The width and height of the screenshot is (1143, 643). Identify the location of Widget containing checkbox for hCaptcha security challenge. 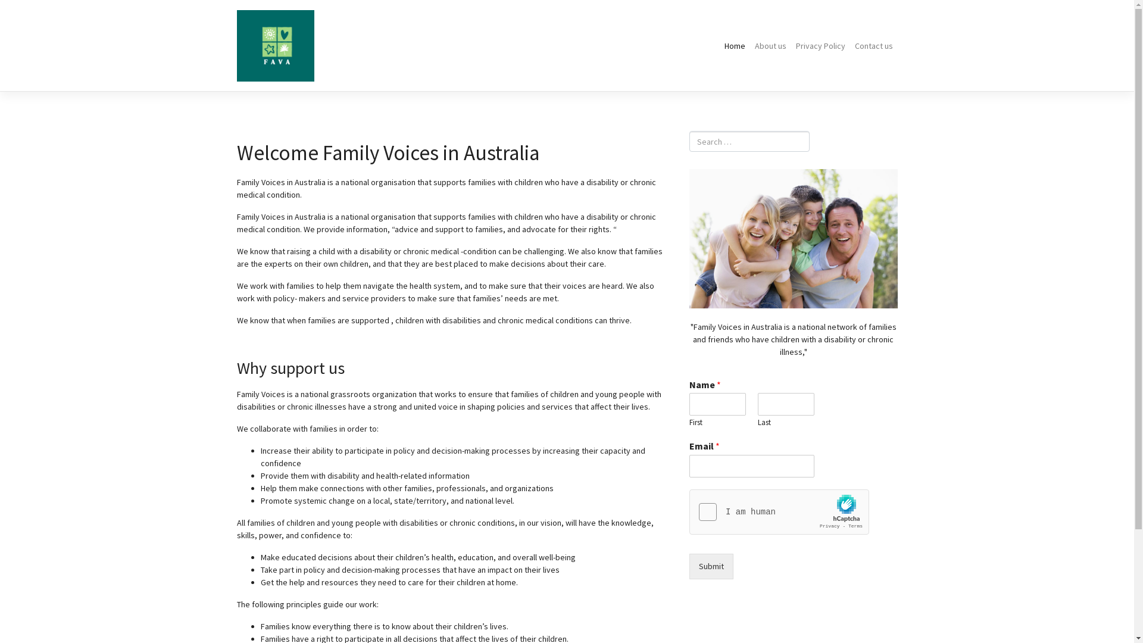
(780, 513).